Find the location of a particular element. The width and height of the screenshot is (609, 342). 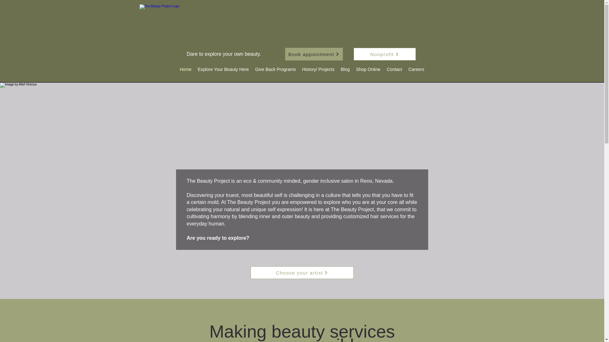

Home is located at coordinates (185, 69).